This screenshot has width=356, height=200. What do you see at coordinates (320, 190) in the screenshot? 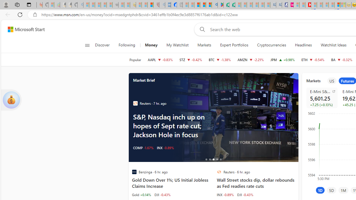
I see `1D` at bounding box center [320, 190].